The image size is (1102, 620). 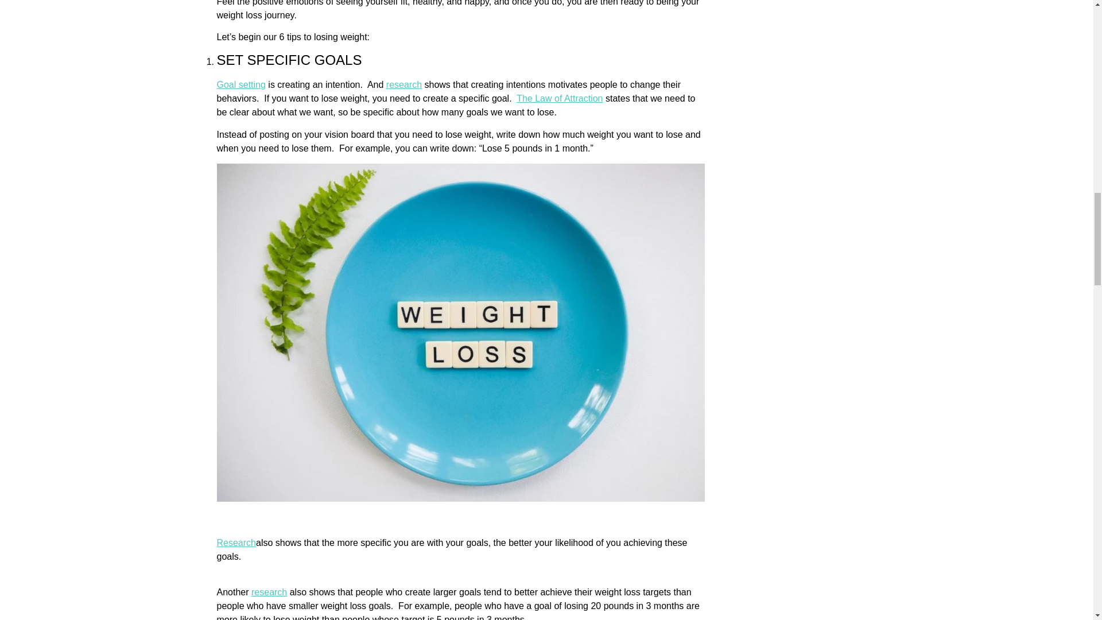 What do you see at coordinates (241, 84) in the screenshot?
I see `Goal setting` at bounding box center [241, 84].